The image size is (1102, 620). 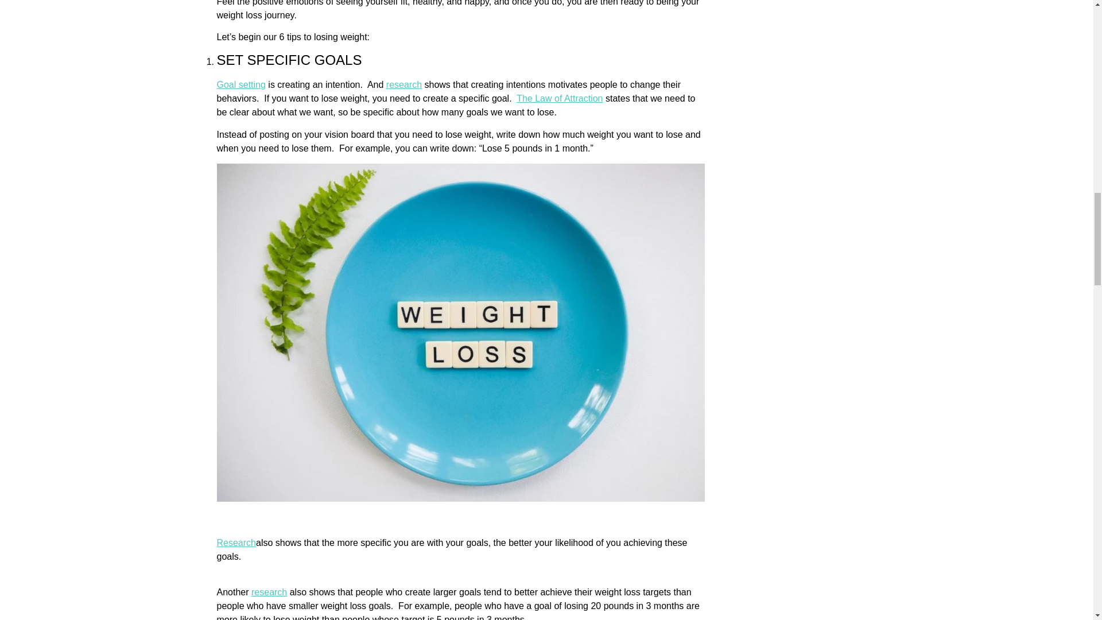 What do you see at coordinates (241, 84) in the screenshot?
I see `Goal setting` at bounding box center [241, 84].